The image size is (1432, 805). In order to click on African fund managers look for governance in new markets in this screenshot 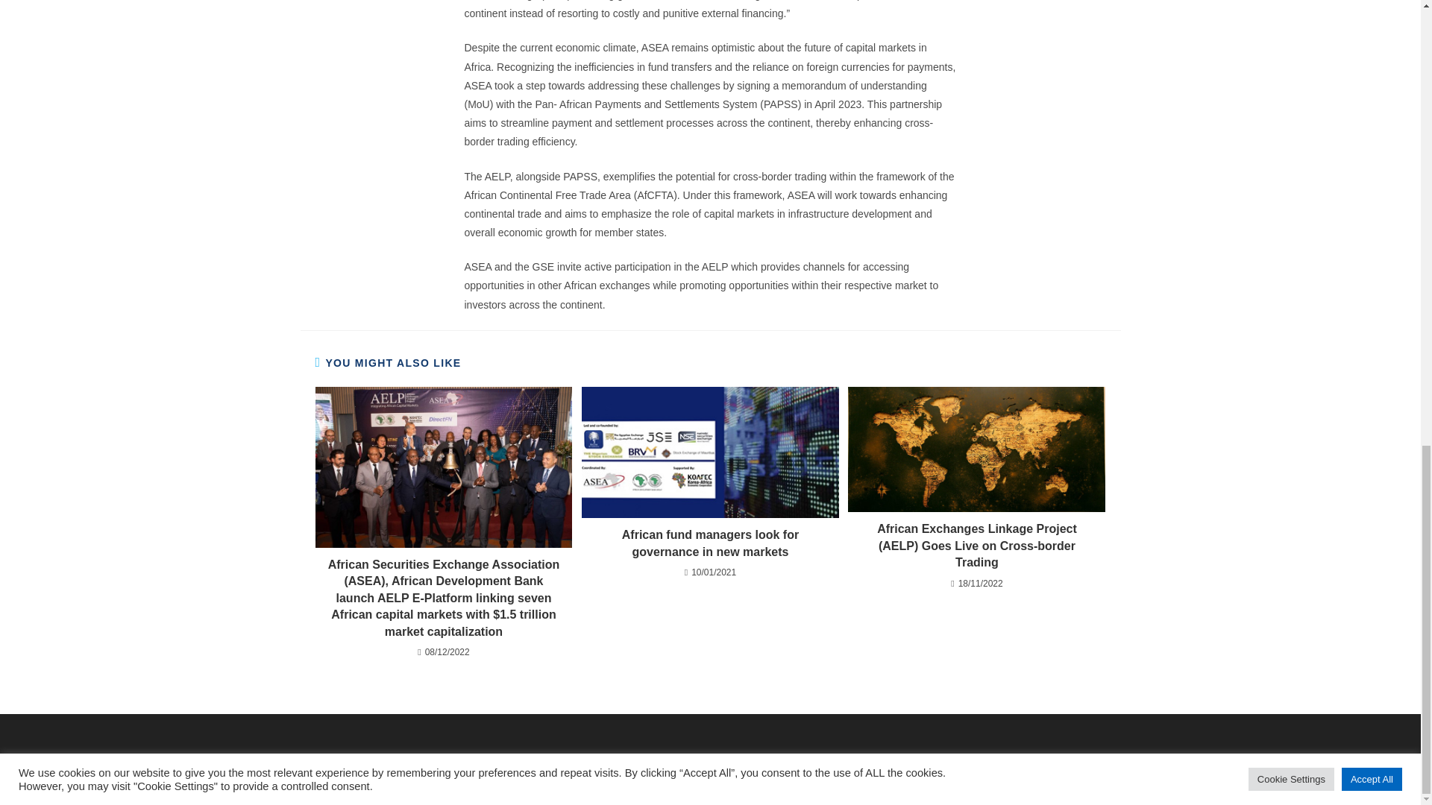, I will do `click(710, 543)`.